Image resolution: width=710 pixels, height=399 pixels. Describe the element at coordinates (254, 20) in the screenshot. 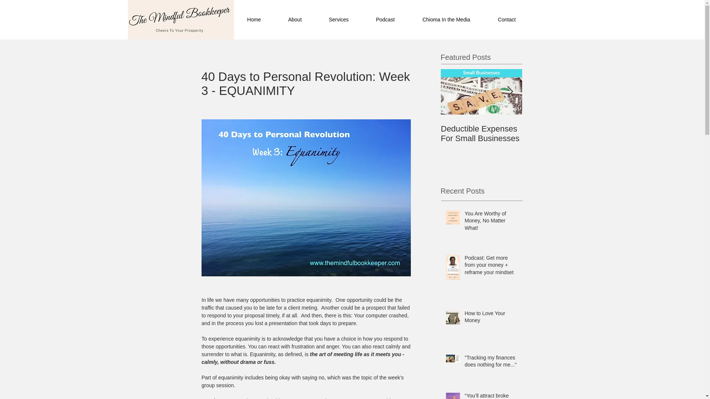

I see `Home` at that location.